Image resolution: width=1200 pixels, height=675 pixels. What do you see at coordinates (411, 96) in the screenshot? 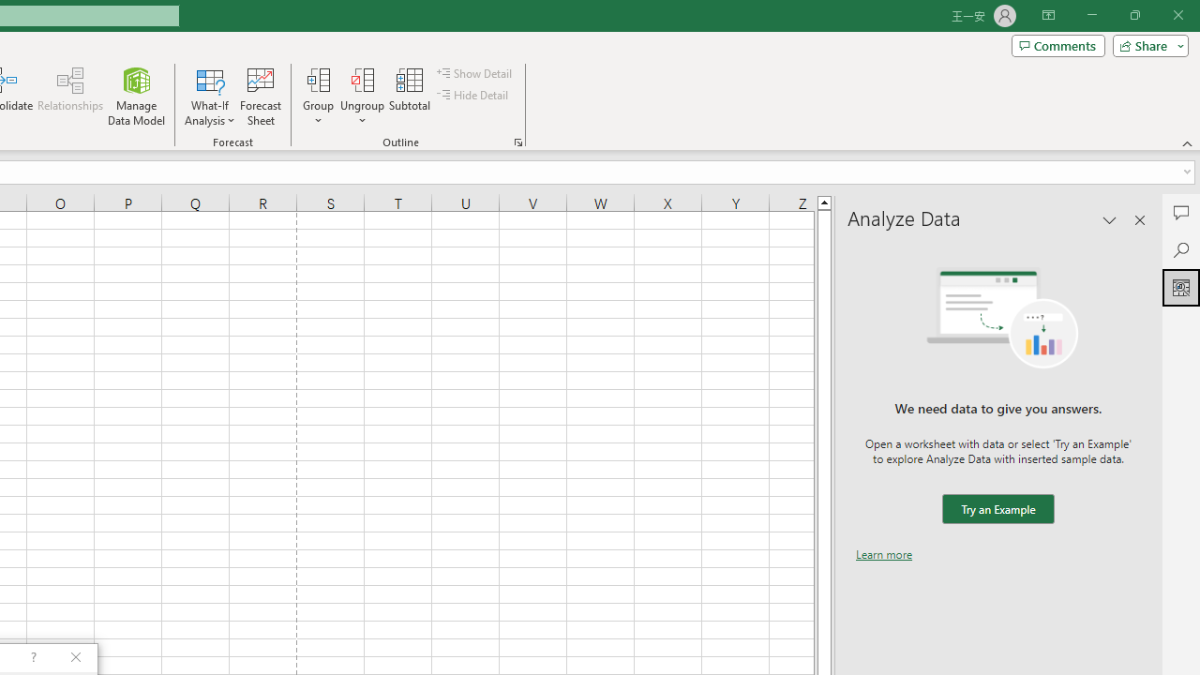
I see `Subtotal` at bounding box center [411, 96].